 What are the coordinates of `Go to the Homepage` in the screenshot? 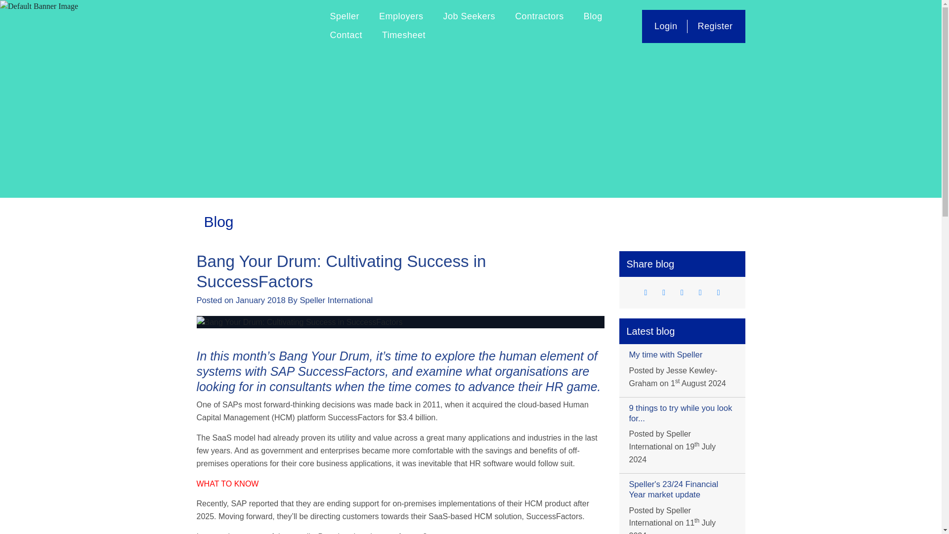 It's located at (258, 26).